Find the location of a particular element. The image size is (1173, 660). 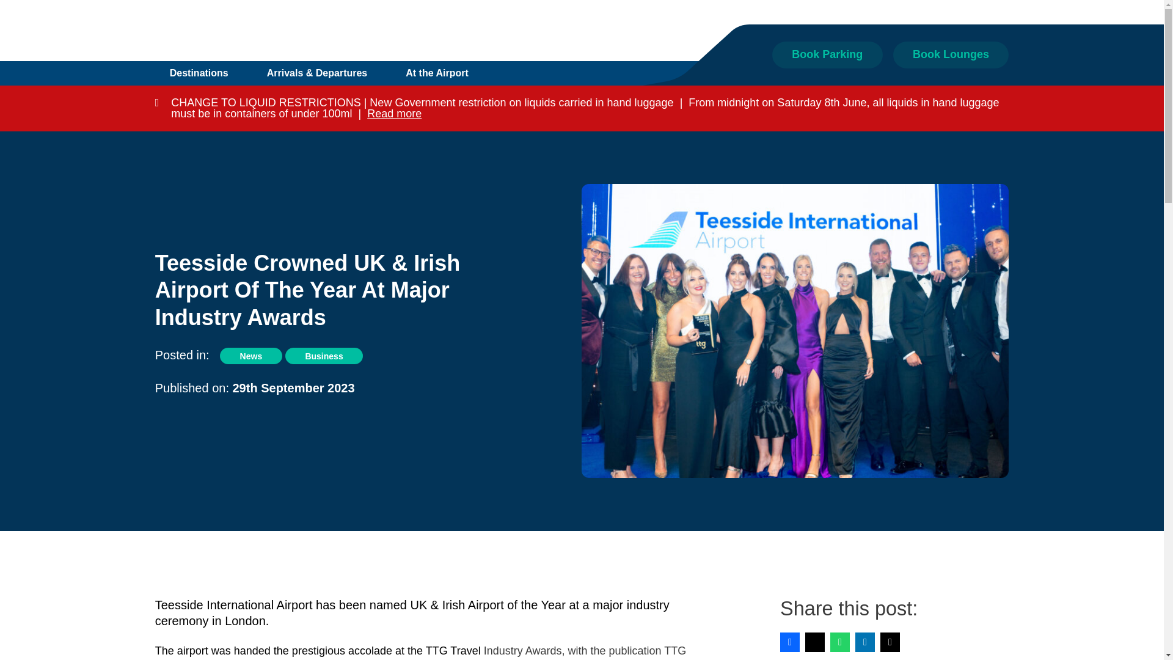

WhatsApp is located at coordinates (839, 642).